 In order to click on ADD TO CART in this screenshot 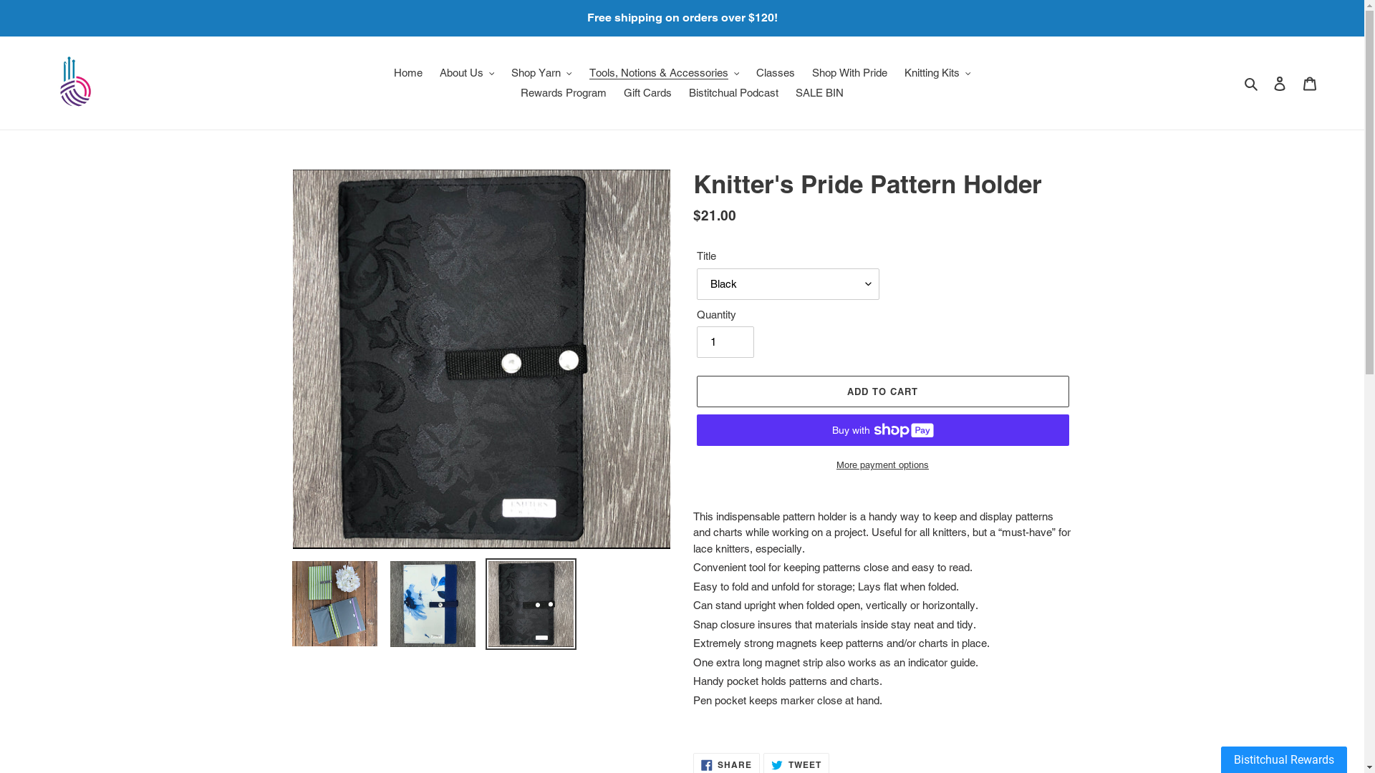, I will do `click(882, 392)`.